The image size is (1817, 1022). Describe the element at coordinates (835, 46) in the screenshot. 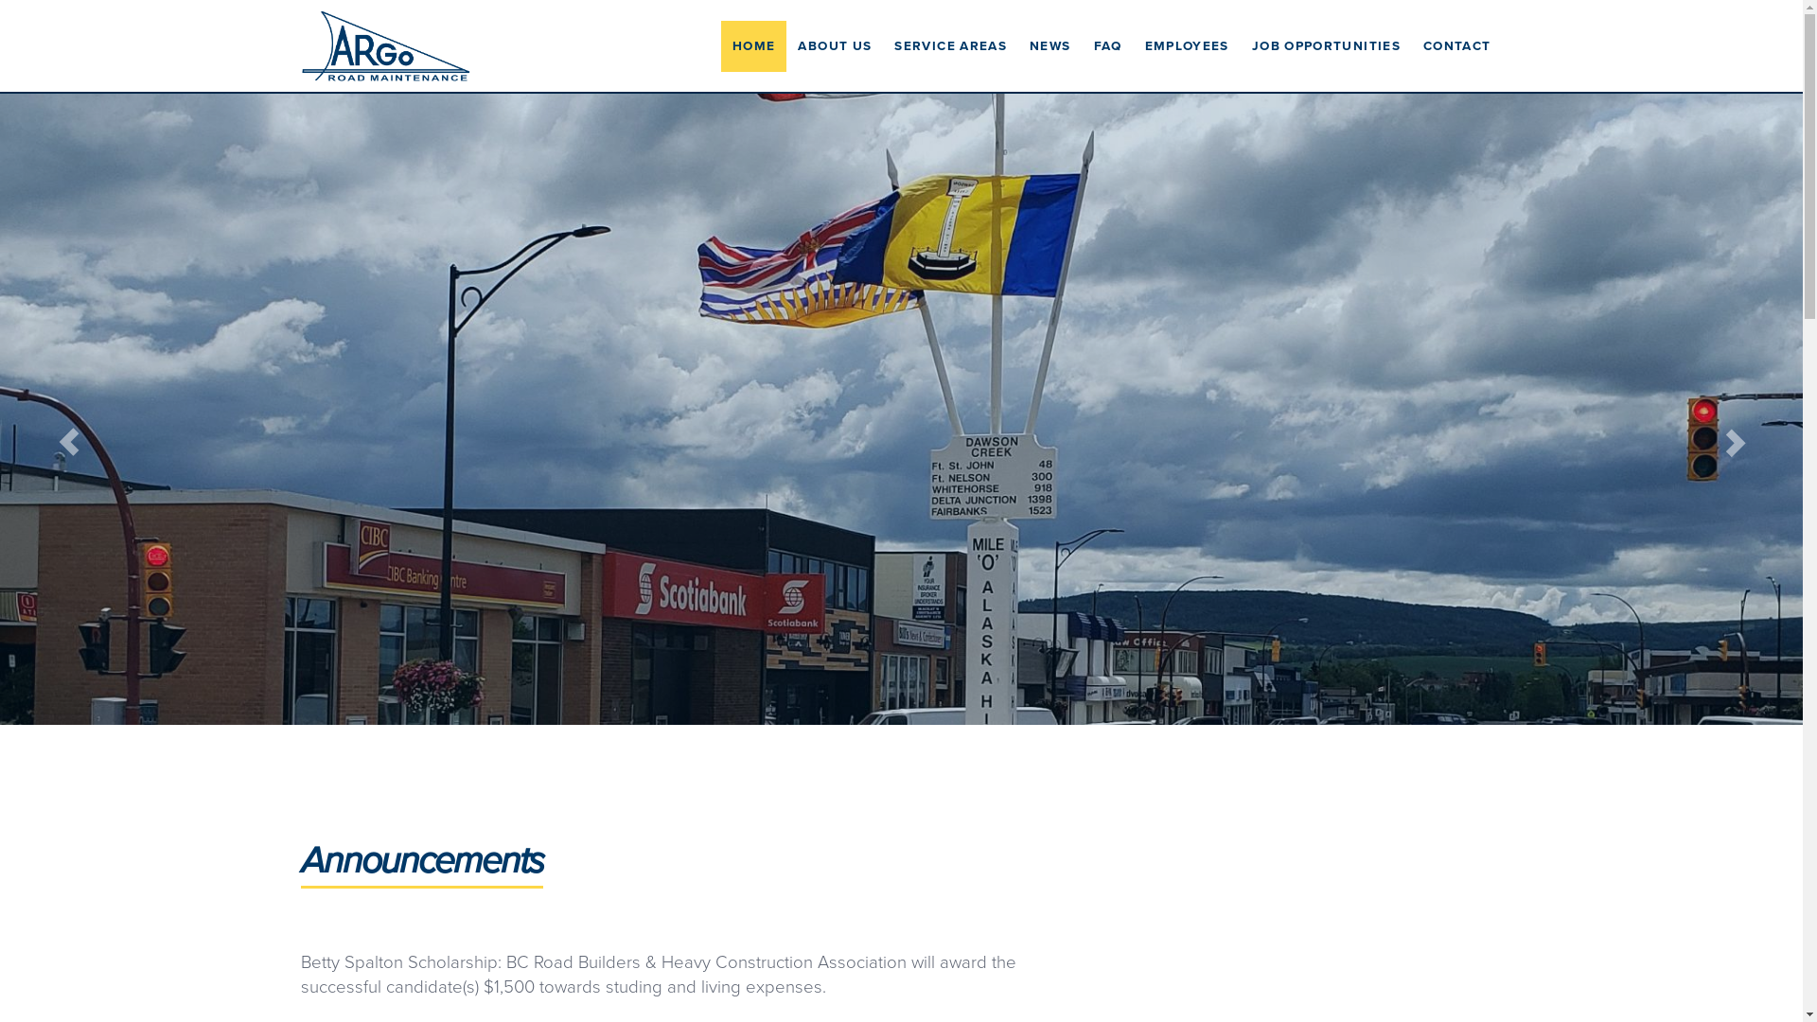

I see `ABOUT US` at that location.